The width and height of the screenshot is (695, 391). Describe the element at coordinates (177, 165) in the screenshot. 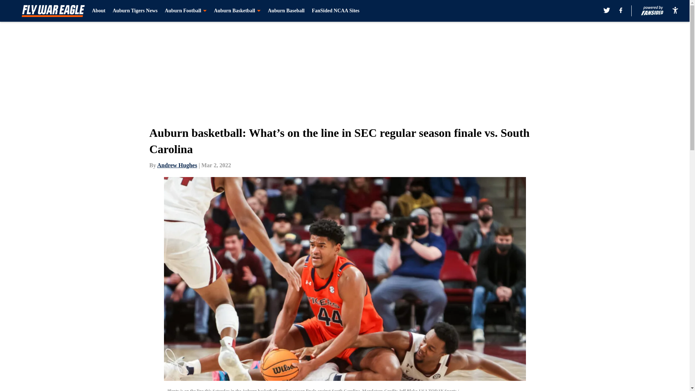

I see `Andrew Hughes` at that location.